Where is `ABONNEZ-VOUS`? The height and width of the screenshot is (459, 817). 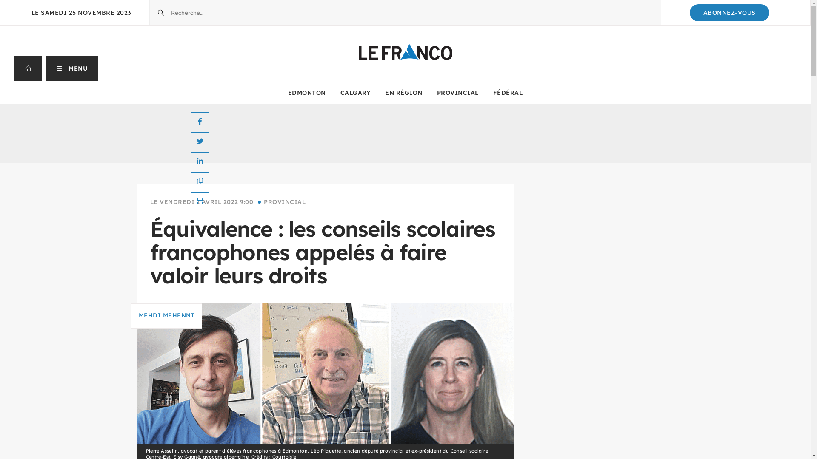
ABONNEZ-VOUS is located at coordinates (729, 13).